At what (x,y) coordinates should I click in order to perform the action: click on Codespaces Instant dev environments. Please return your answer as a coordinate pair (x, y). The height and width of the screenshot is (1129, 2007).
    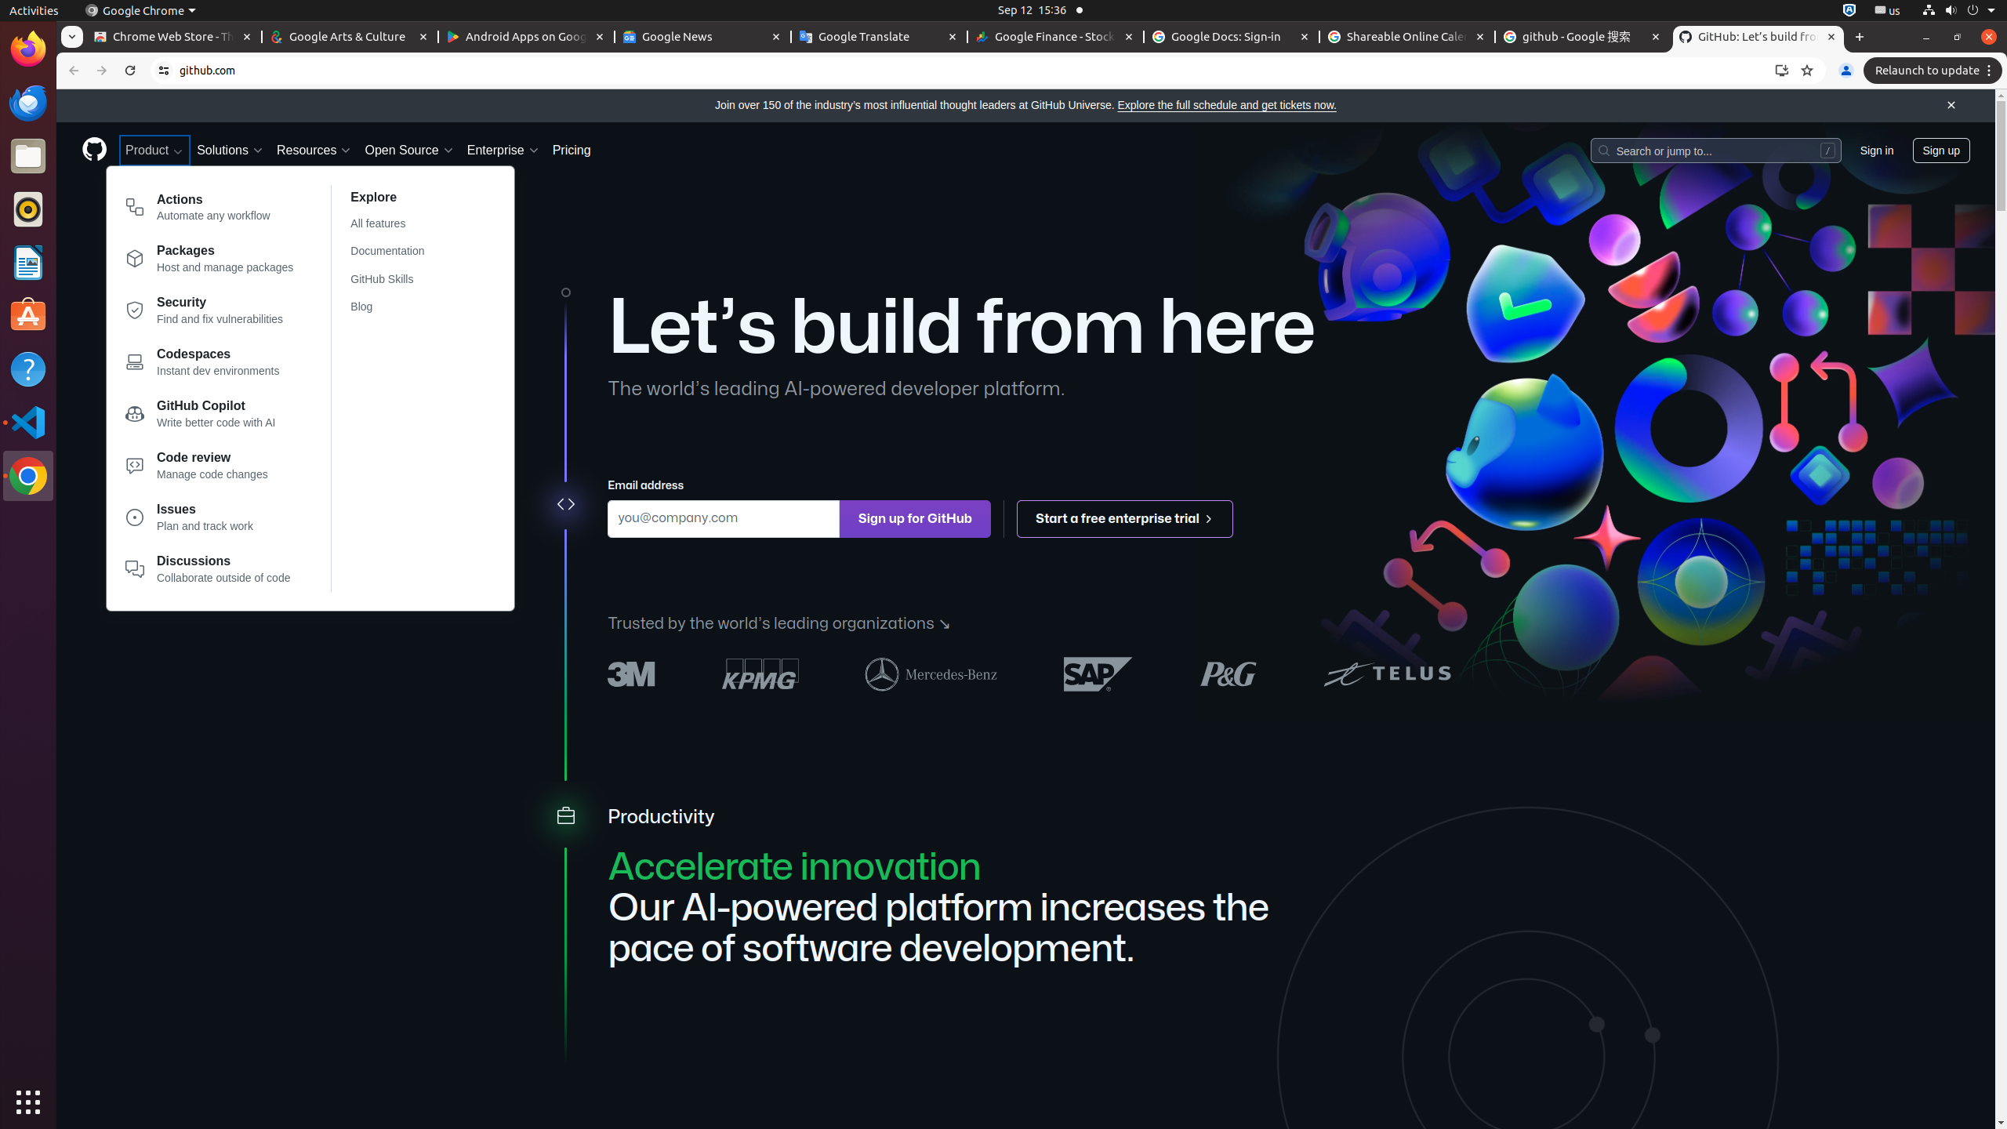
    Looking at the image, I should click on (210, 365).